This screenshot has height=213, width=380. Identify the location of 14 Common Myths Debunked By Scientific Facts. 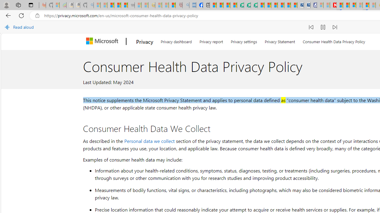
(346, 5).